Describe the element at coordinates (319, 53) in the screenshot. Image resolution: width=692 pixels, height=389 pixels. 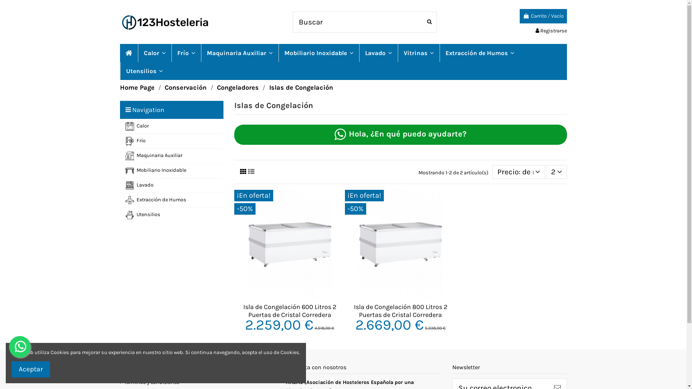
I see `Mobiliario Inoxidable` at that location.